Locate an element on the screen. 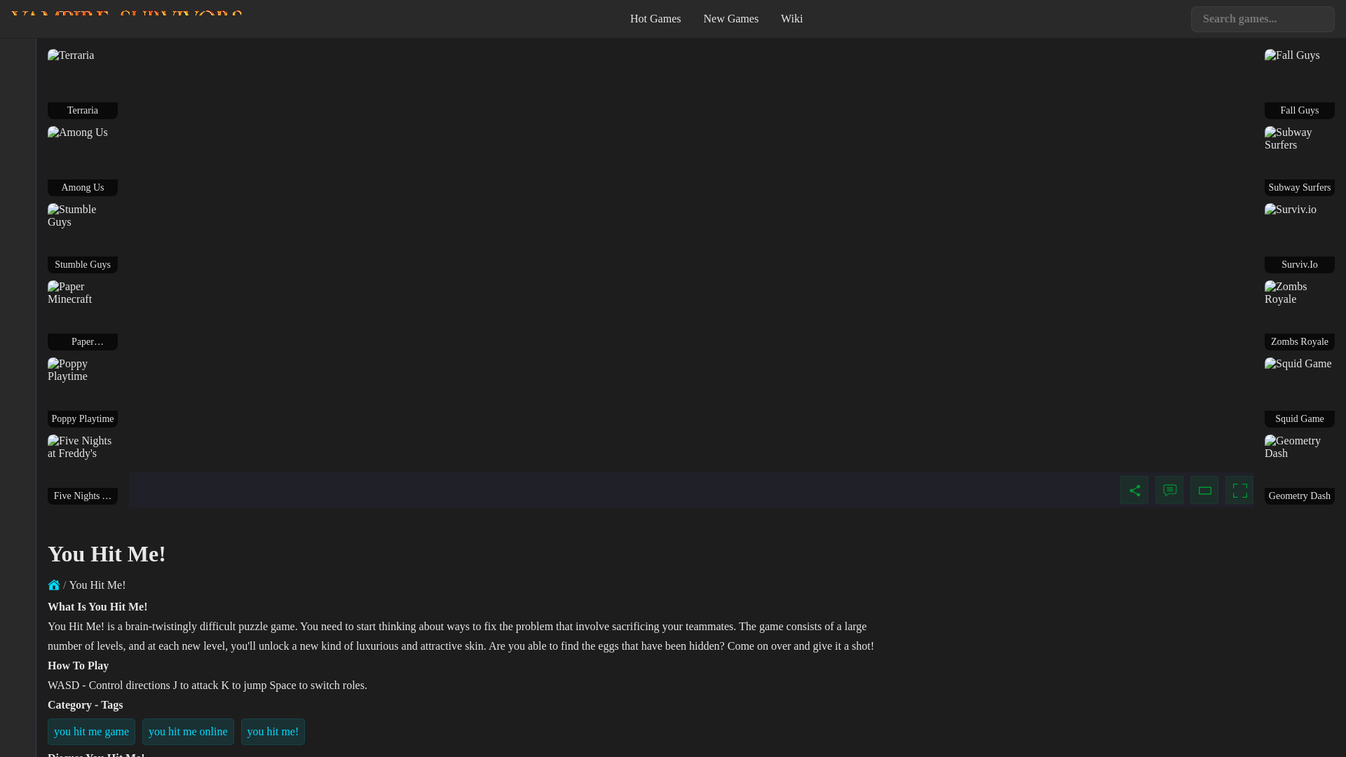 Image resolution: width=1346 pixels, height=757 pixels. Geometry Dash is located at coordinates (1300, 447).